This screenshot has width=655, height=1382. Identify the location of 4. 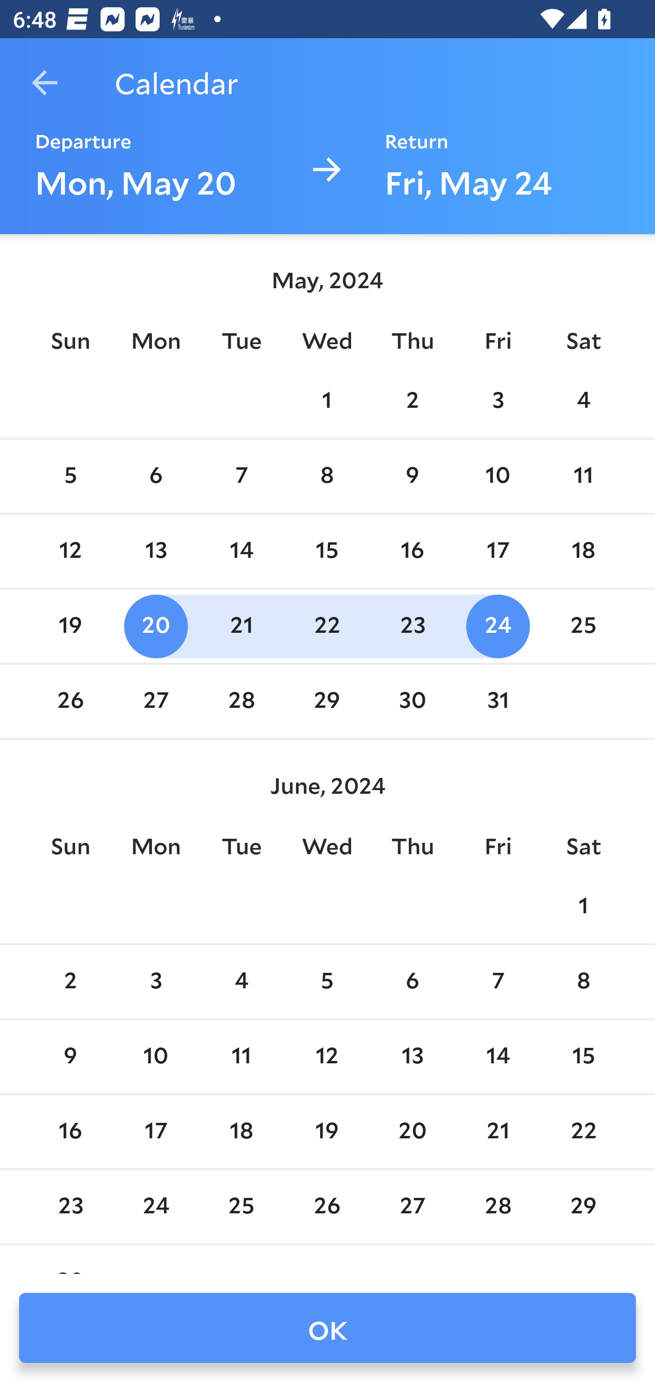
(583, 401).